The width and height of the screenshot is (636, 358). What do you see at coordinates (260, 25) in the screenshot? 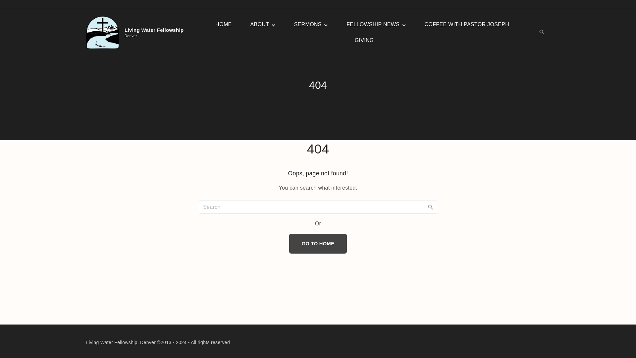
I see `ABOUT` at bounding box center [260, 25].